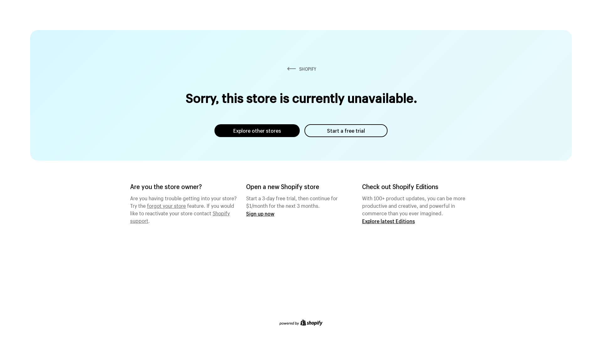 This screenshot has width=602, height=338. I want to click on Start a free trial, so click(346, 131).